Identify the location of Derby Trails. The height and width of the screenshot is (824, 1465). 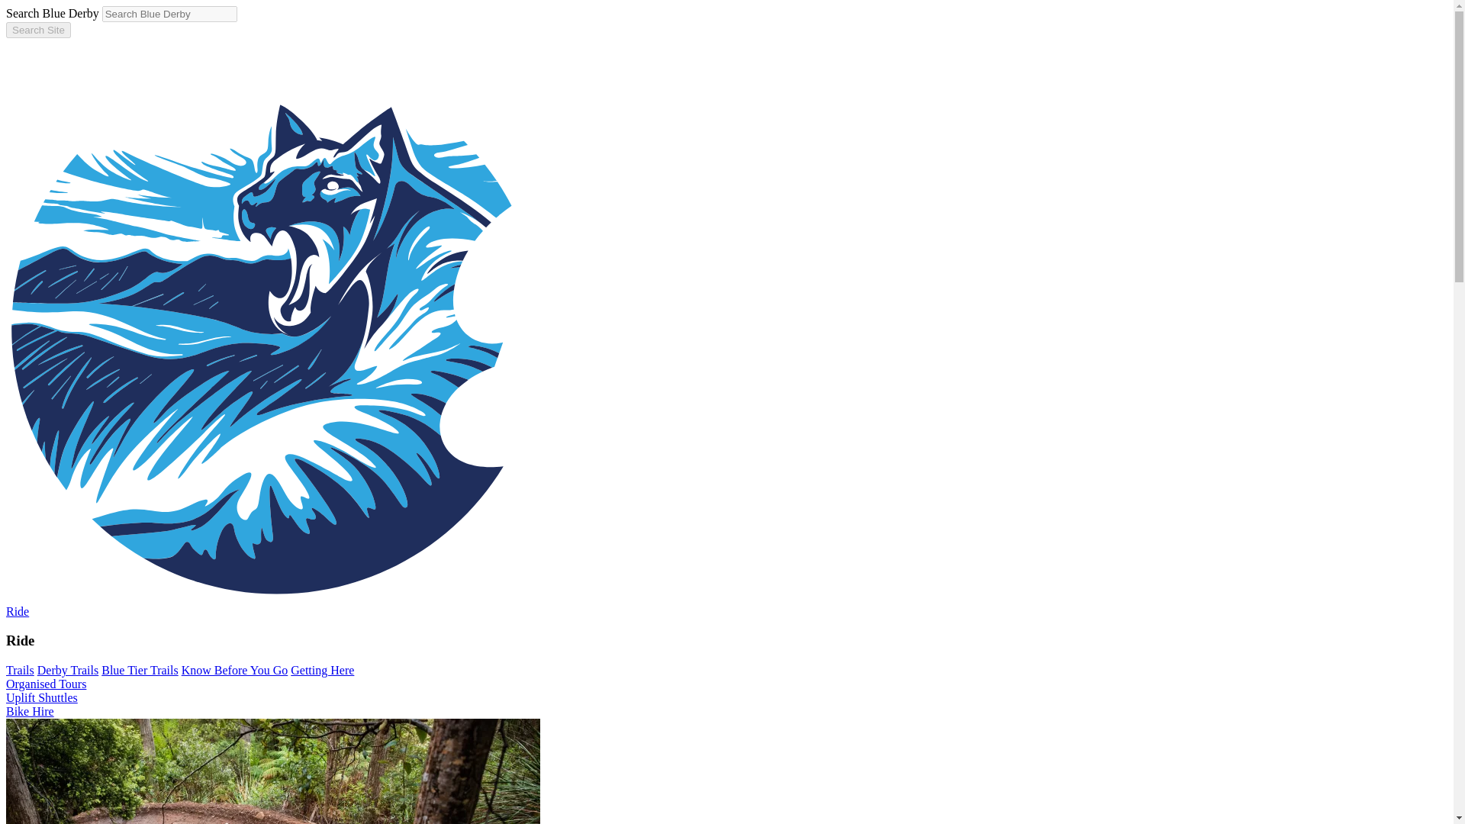
(67, 670).